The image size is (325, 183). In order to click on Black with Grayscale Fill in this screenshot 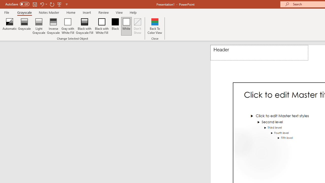, I will do `click(84, 26)`.